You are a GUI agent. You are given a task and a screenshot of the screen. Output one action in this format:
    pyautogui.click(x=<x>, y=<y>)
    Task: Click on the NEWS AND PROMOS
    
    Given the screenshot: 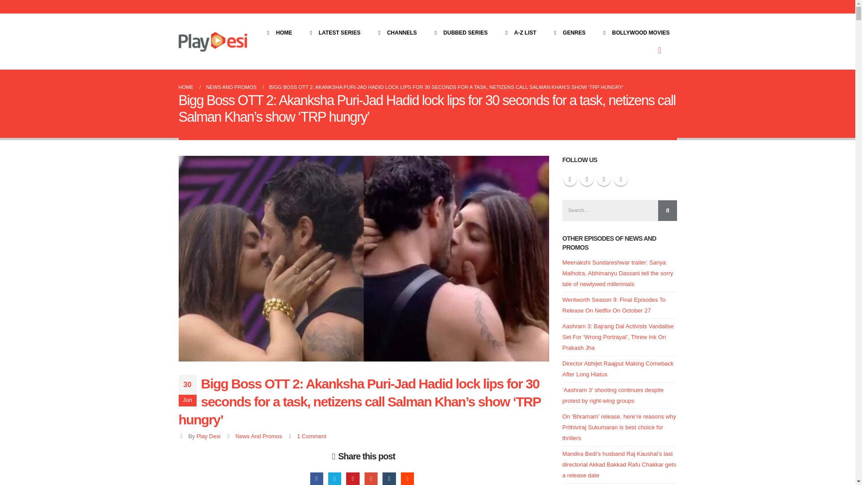 What is the action you would take?
    pyautogui.click(x=231, y=87)
    